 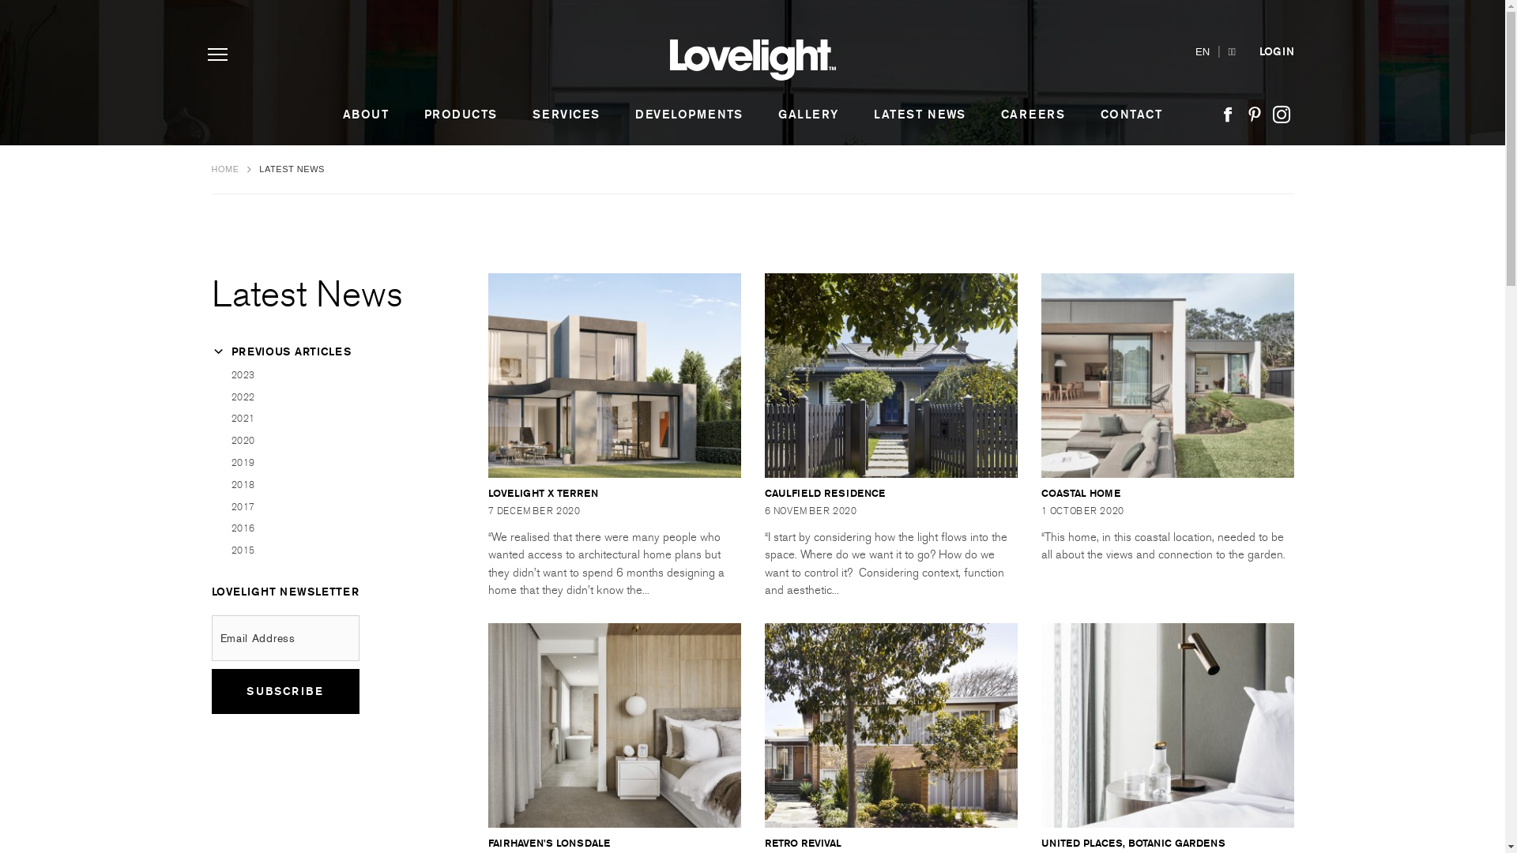 What do you see at coordinates (286, 692) in the screenshot?
I see `SUBSCRIBE` at bounding box center [286, 692].